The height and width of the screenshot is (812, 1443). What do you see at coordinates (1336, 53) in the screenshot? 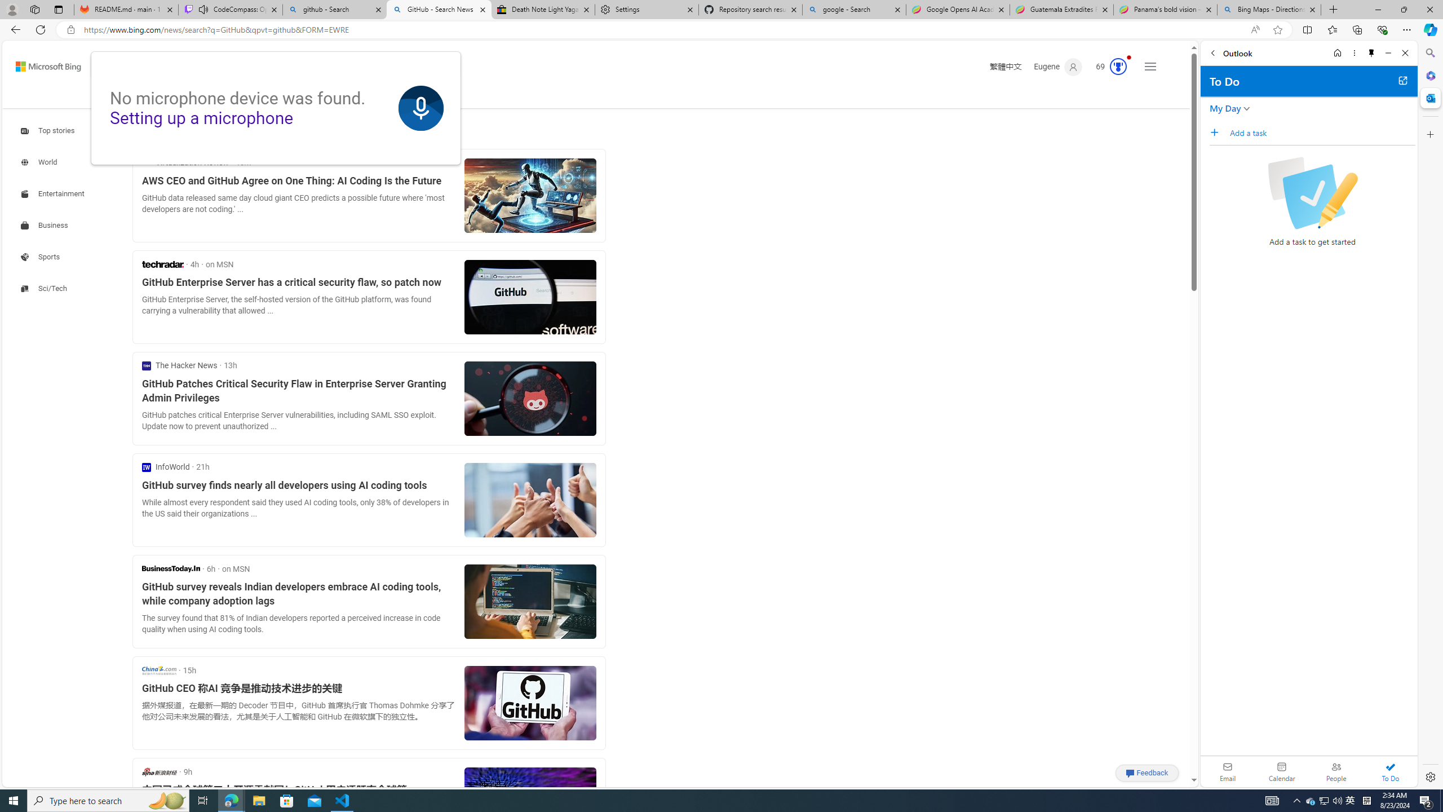
I see `Home` at bounding box center [1336, 53].